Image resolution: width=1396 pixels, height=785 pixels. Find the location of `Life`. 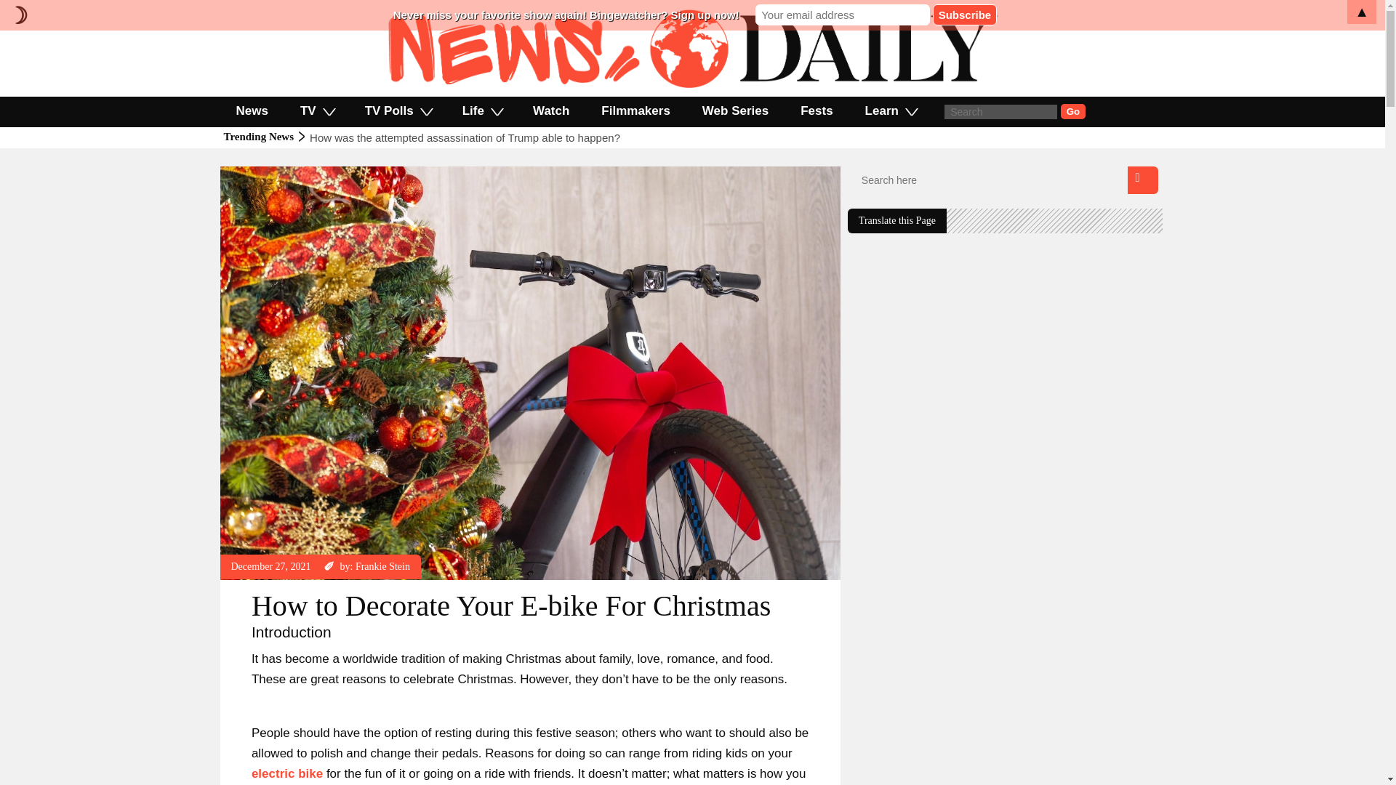

Life is located at coordinates (481, 110).